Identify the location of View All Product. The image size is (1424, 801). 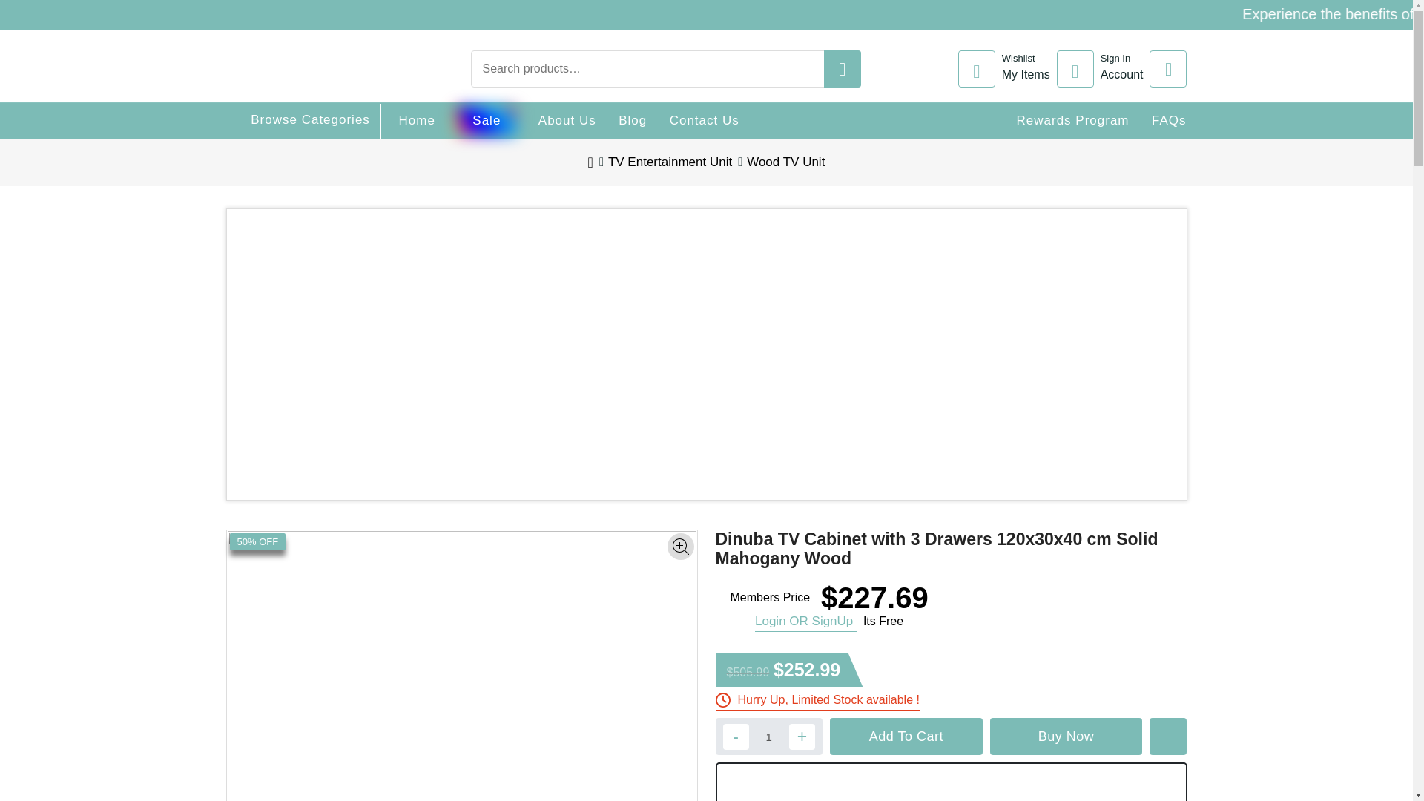
(567, 120).